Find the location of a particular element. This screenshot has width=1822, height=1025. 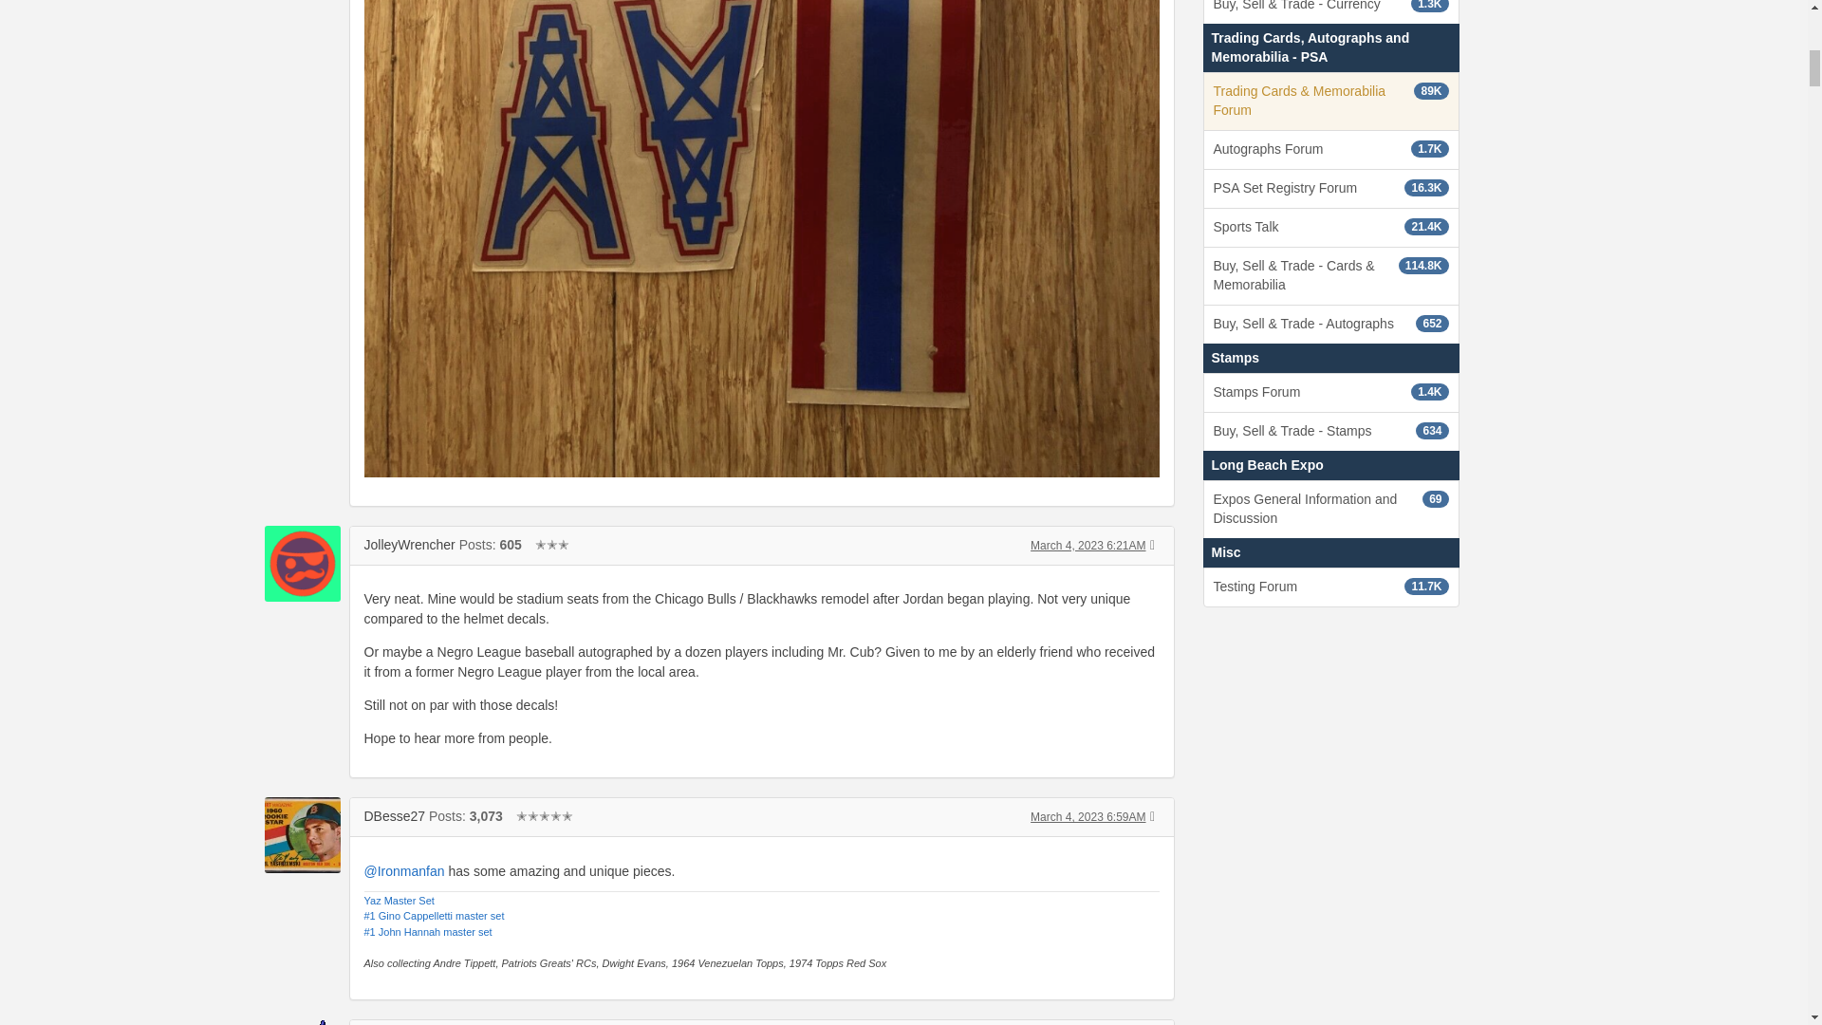

Master Collector is located at coordinates (545, 816).